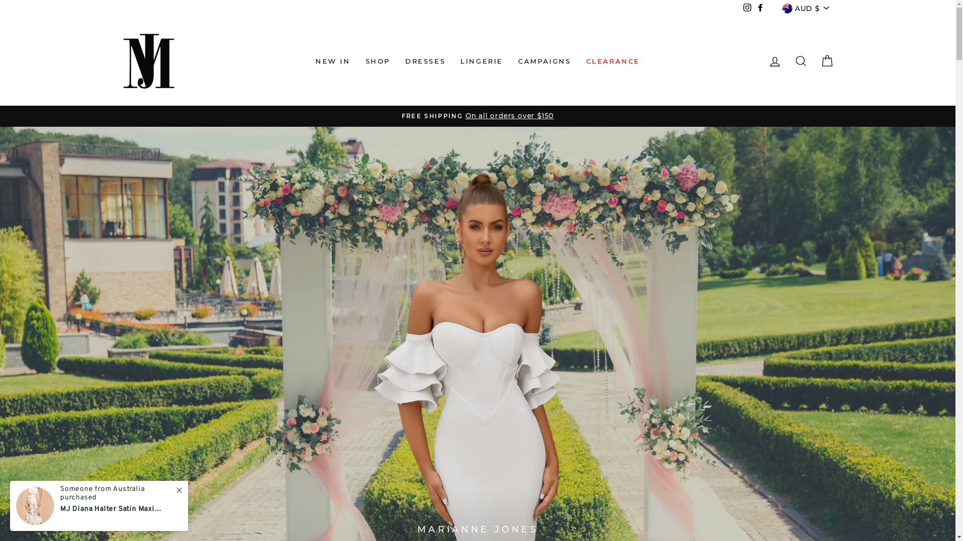  Describe the element at coordinates (774, 61) in the screenshot. I see `LOG IN` at that location.